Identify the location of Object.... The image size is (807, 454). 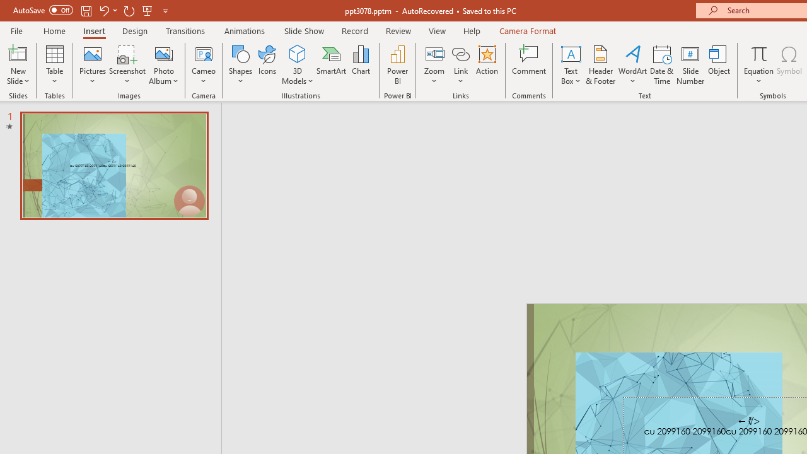
(719, 64).